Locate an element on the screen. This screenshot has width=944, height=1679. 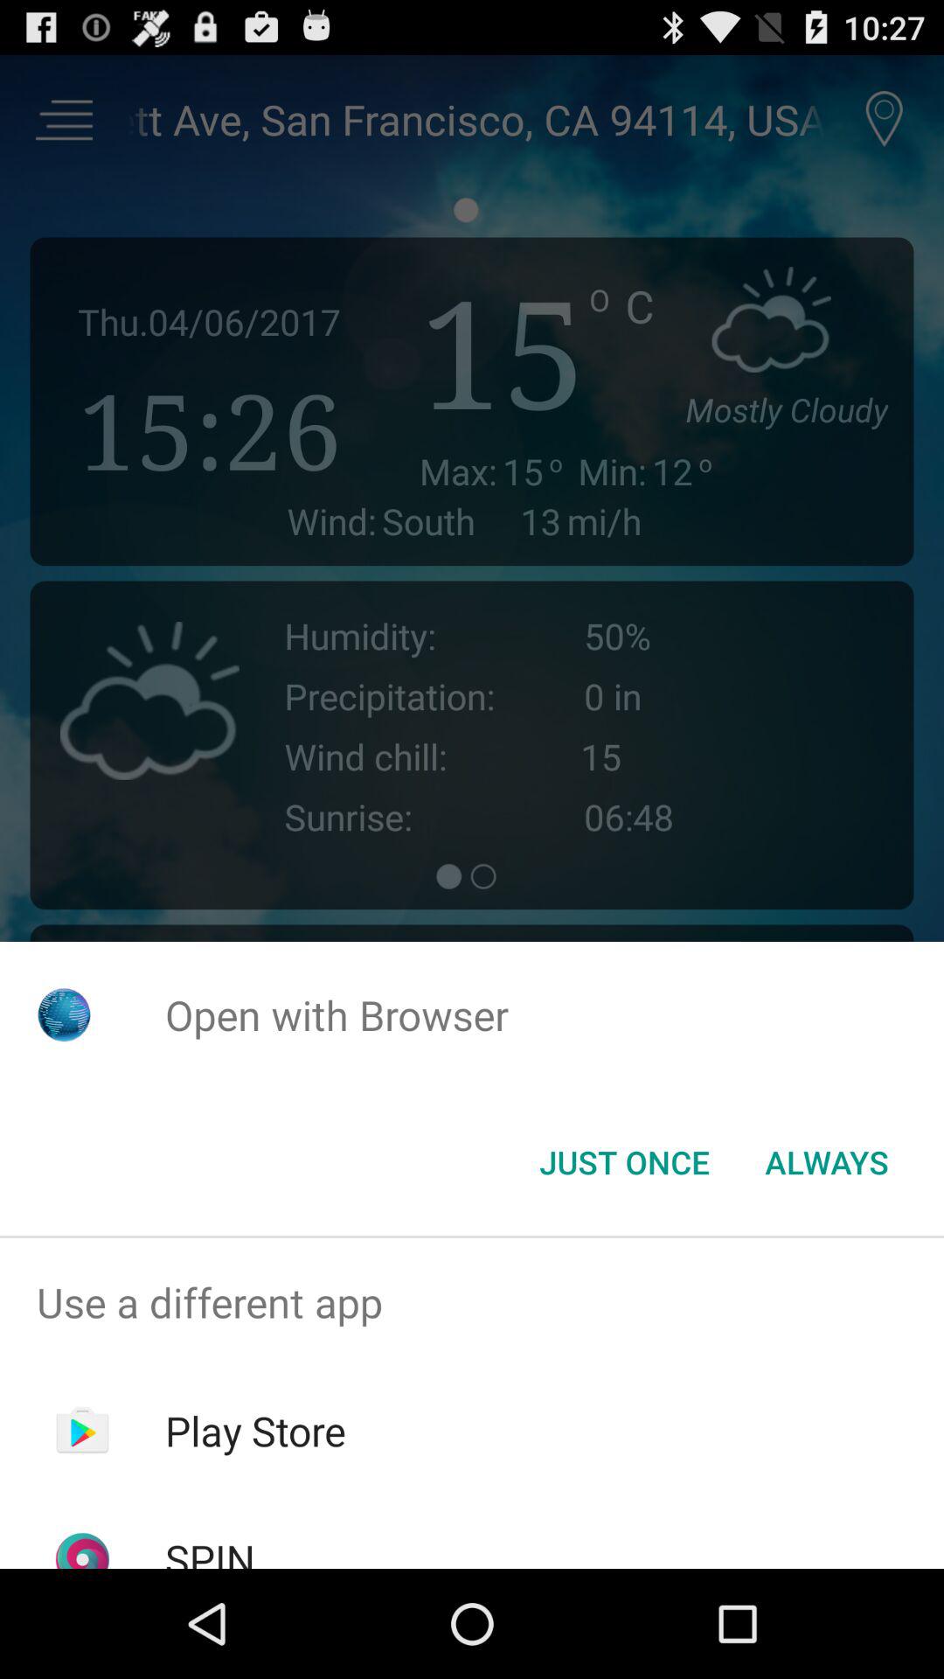
launch the use a different icon is located at coordinates (472, 1302).